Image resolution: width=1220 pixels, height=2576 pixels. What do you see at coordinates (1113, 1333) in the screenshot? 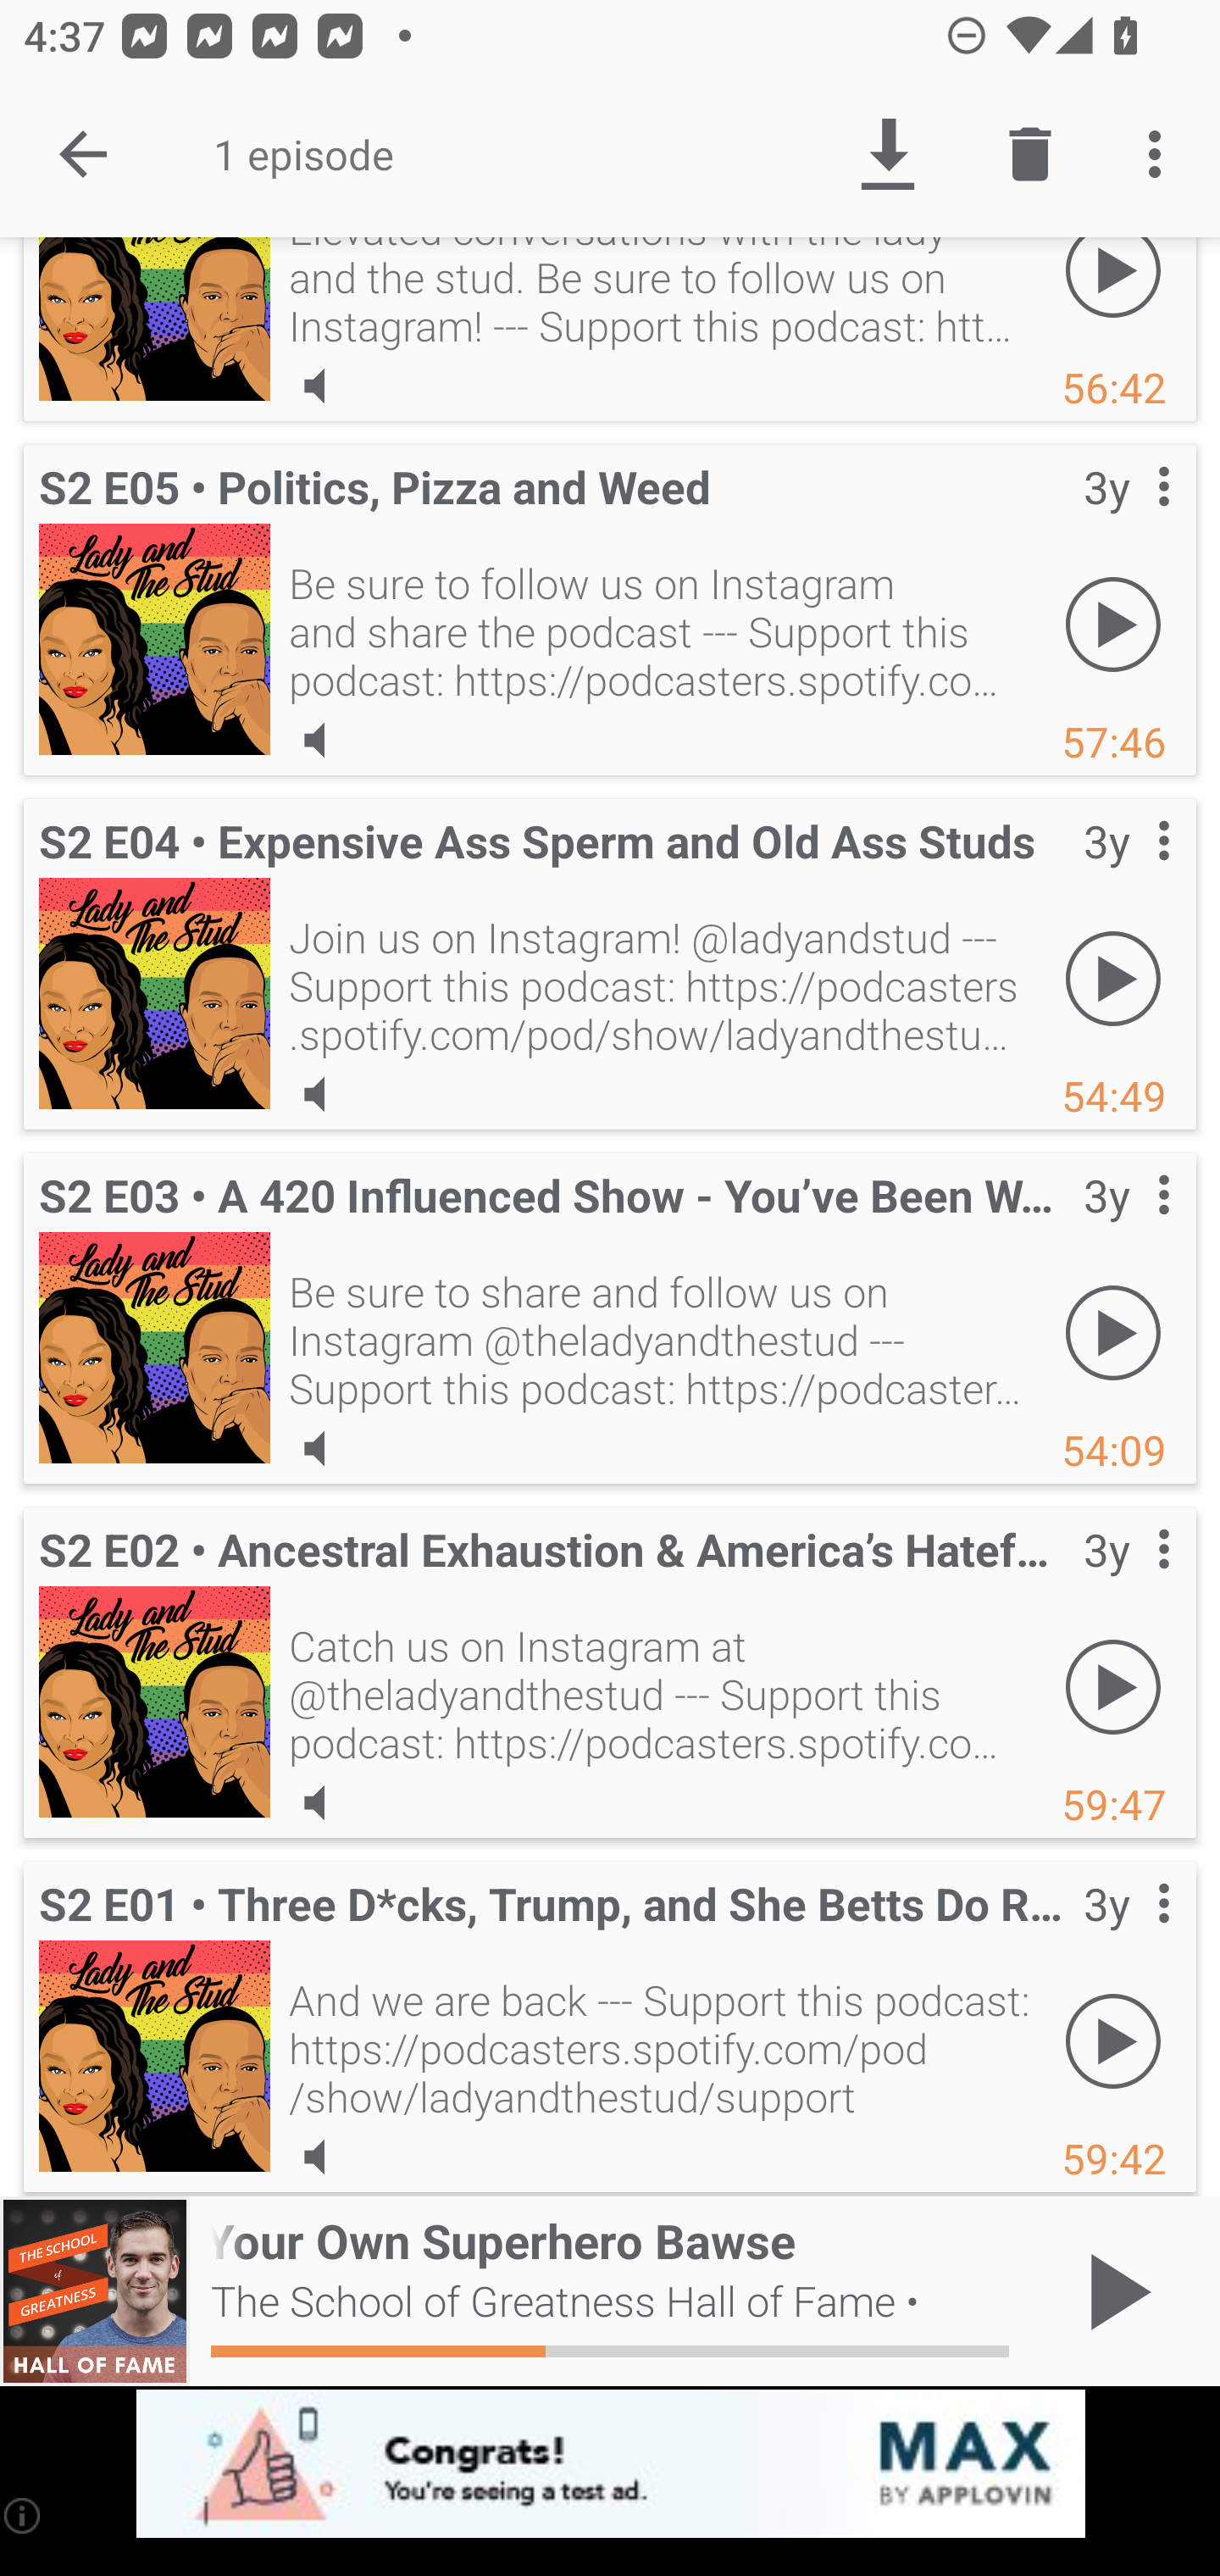
I see `Play` at bounding box center [1113, 1333].